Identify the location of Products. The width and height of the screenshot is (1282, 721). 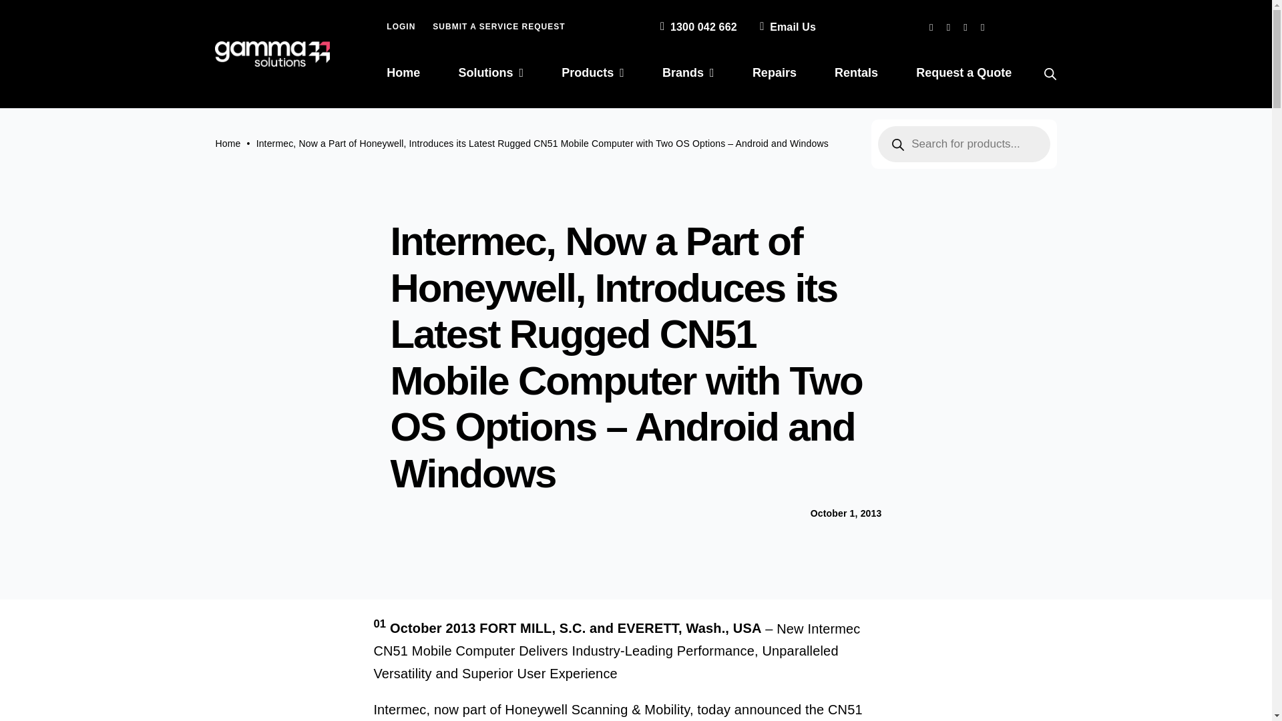
(593, 73).